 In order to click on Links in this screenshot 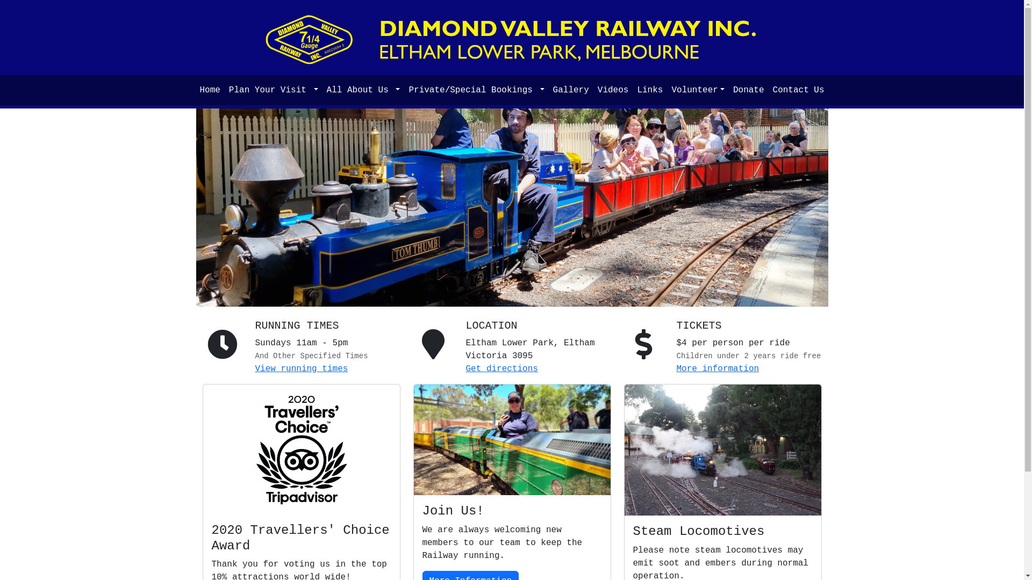, I will do `click(650, 90)`.